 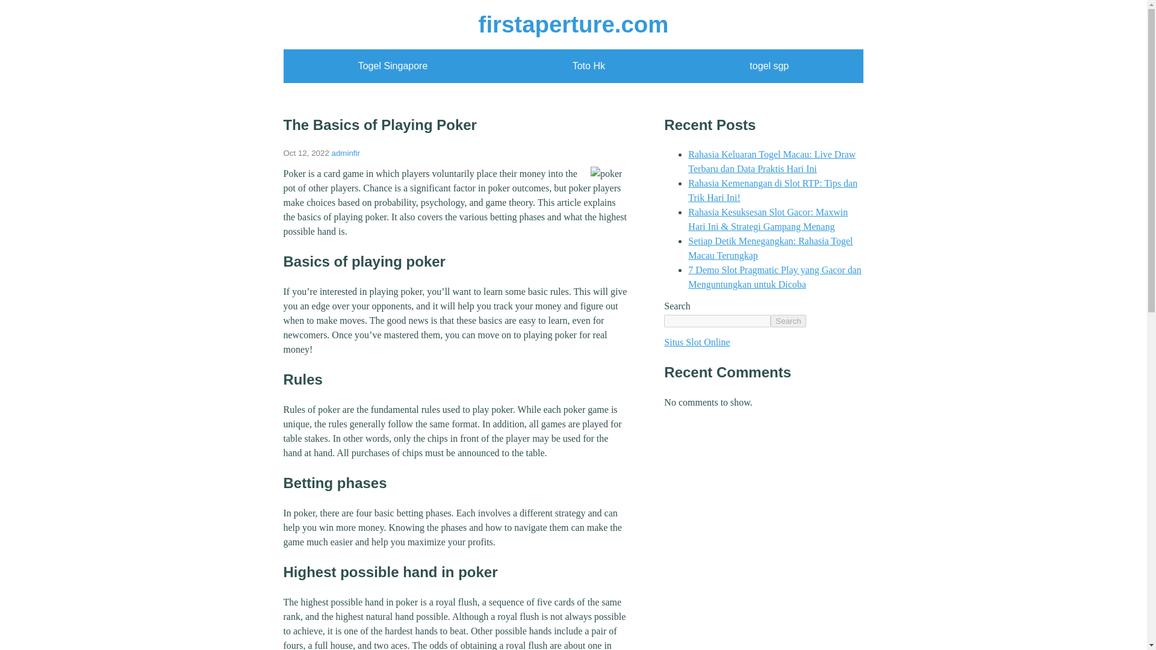 What do you see at coordinates (788, 321) in the screenshot?
I see `Search` at bounding box center [788, 321].